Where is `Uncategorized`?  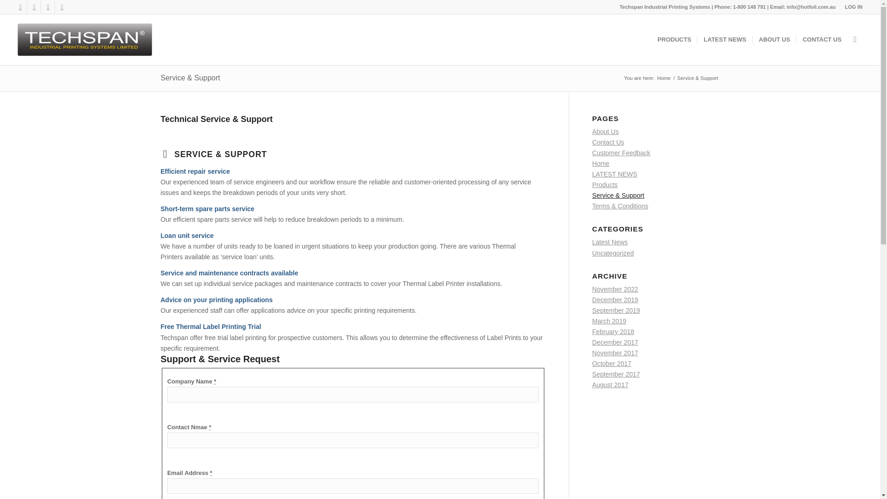 Uncategorized is located at coordinates (613, 253).